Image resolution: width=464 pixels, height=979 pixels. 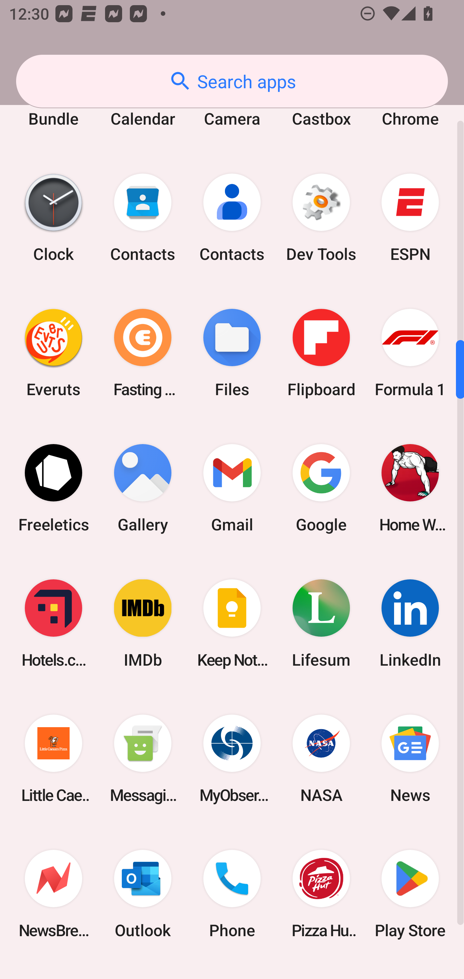 I want to click on Outlook, so click(x=143, y=894).